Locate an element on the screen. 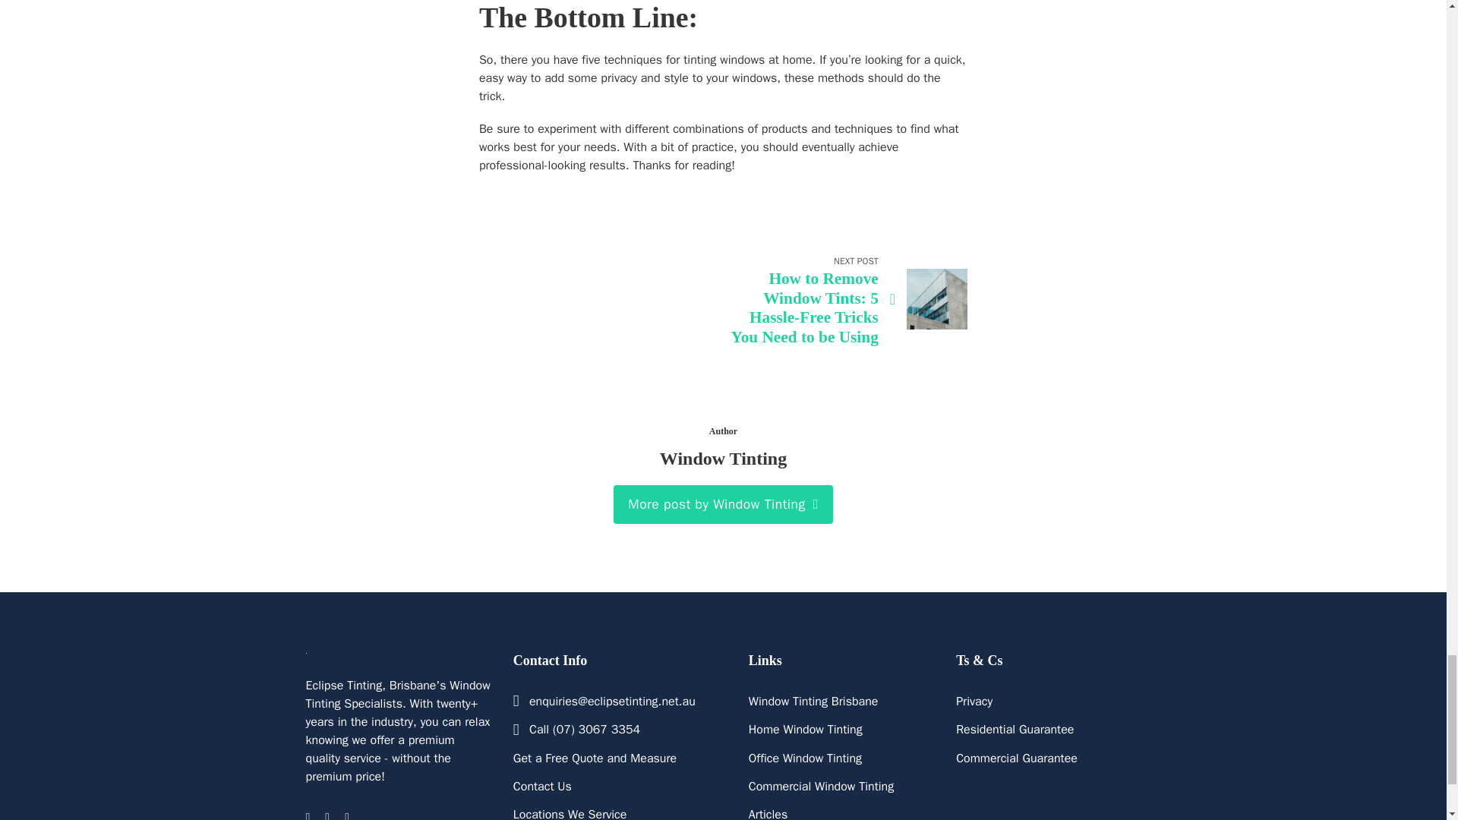 The image size is (1458, 820). More post by Window Tinting is located at coordinates (724, 504).